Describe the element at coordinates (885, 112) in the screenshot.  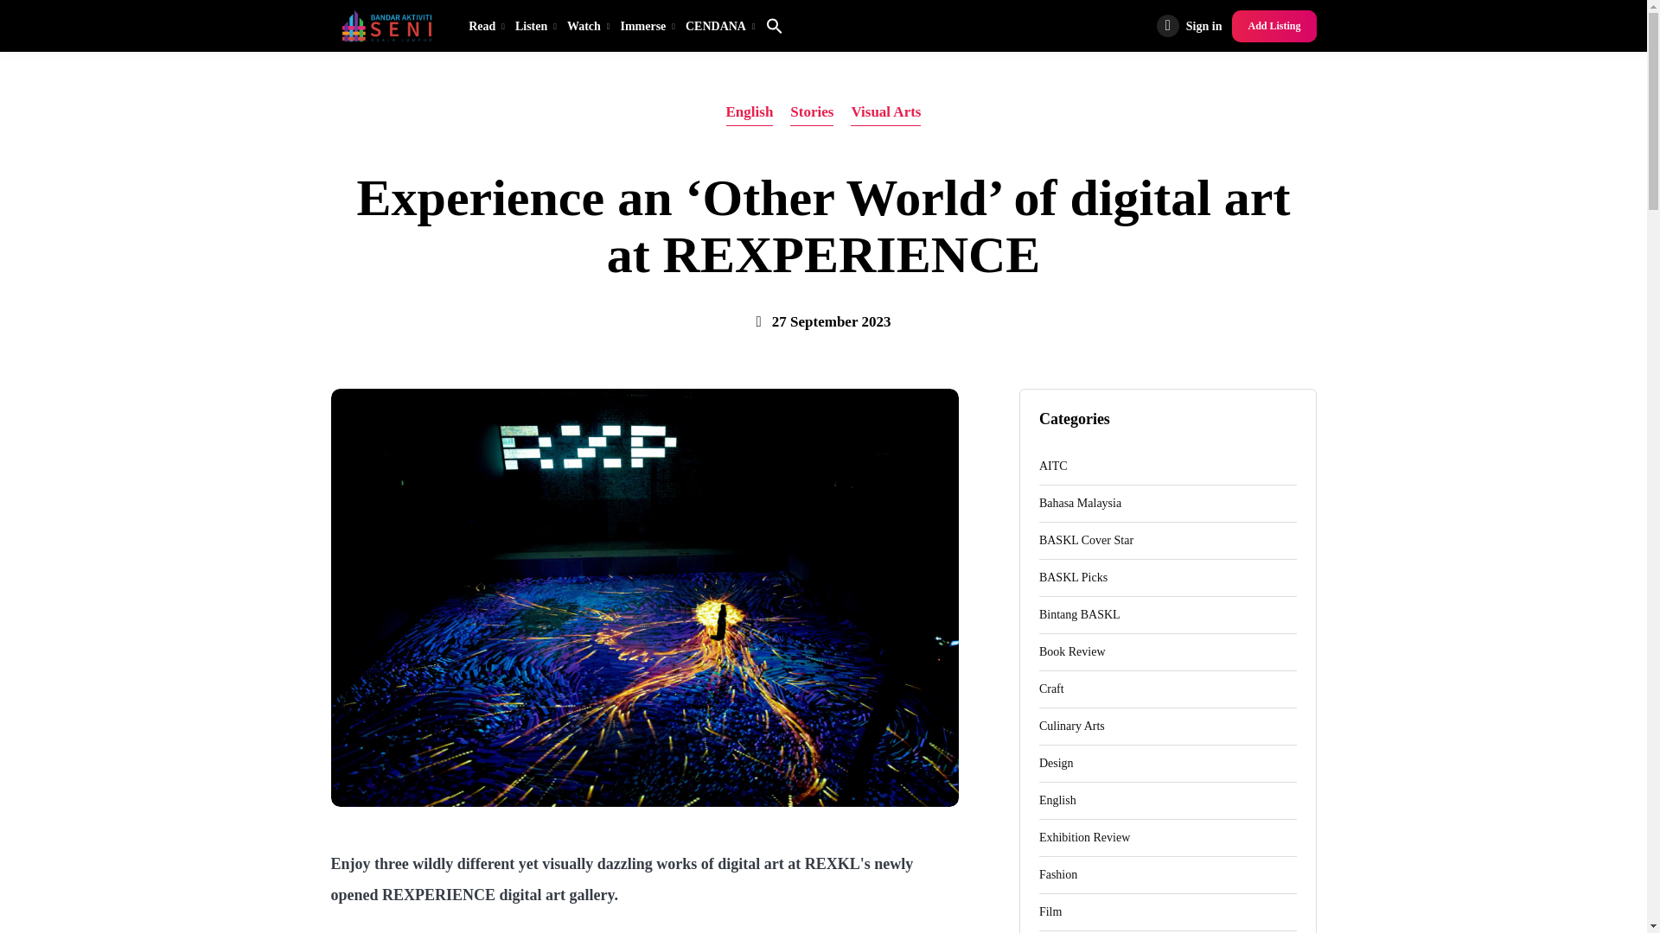
I see `Visual Arts` at that location.